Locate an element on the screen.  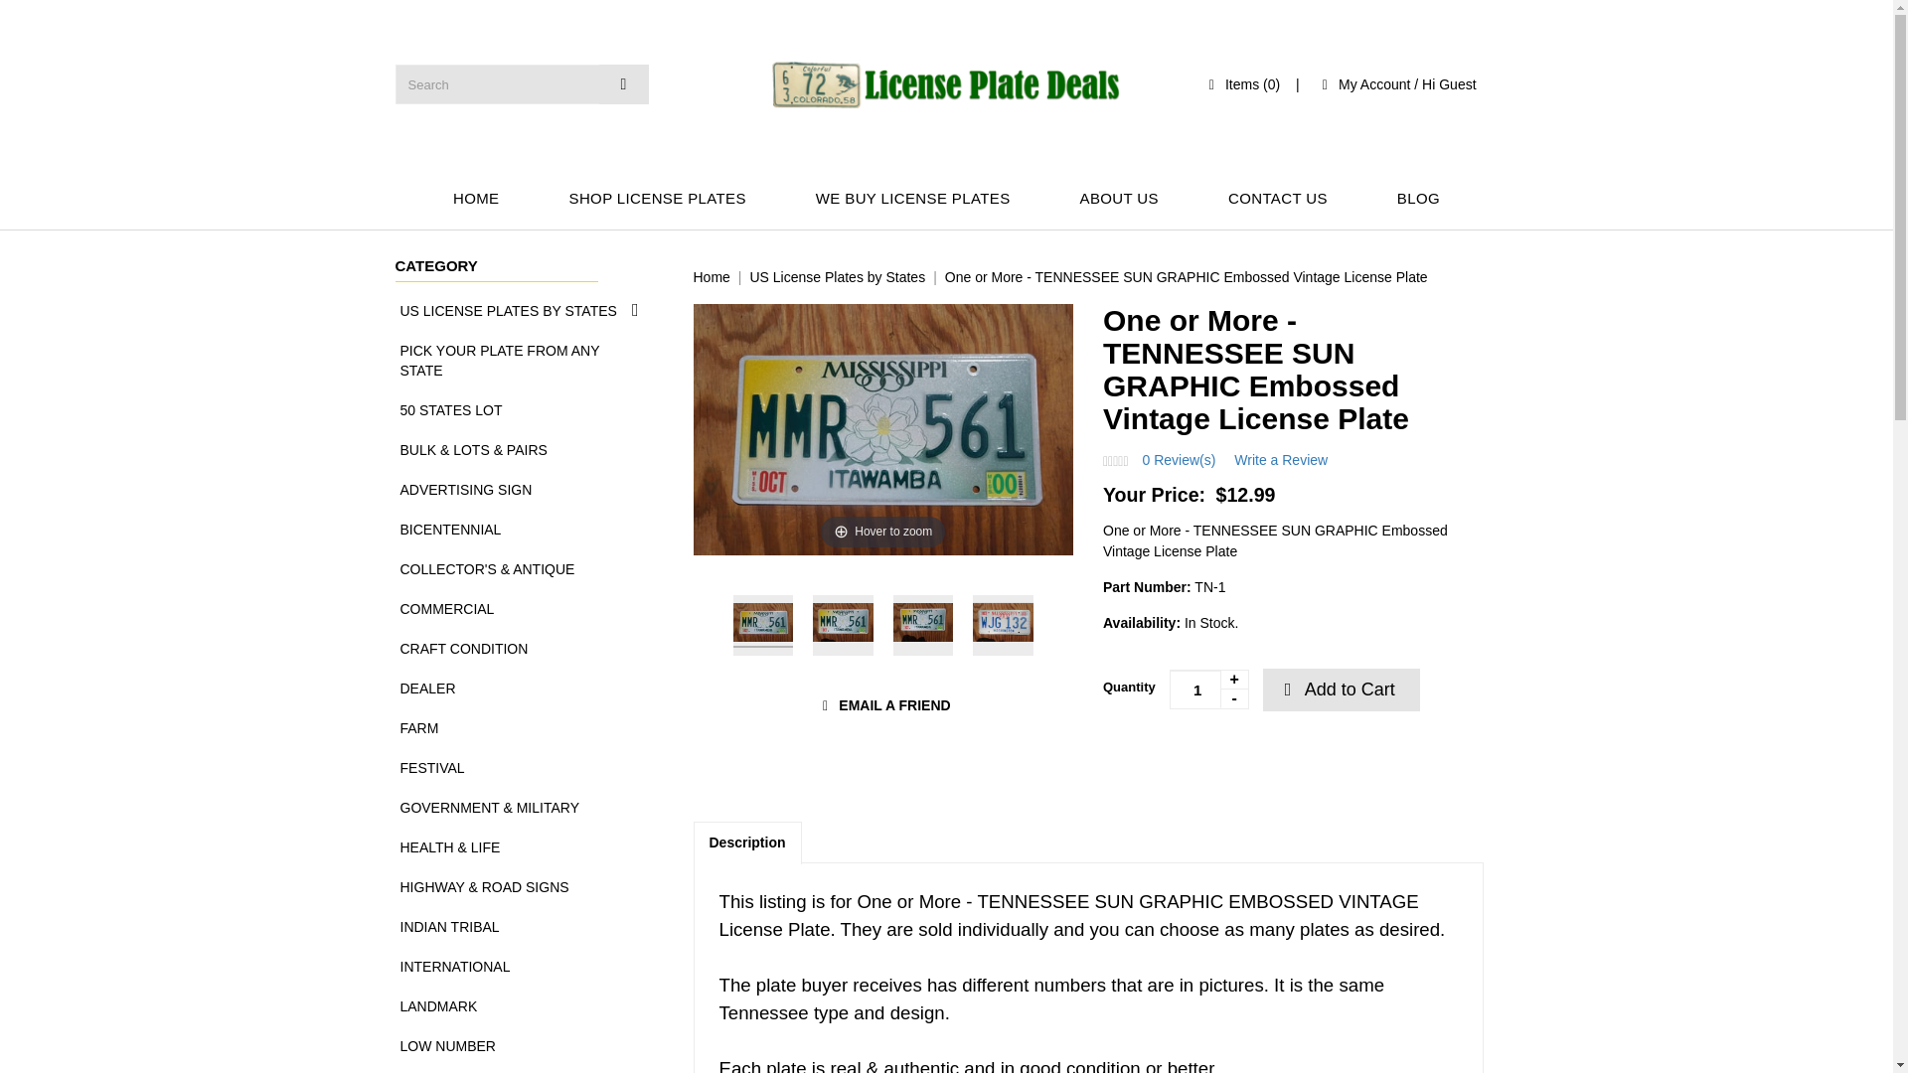
BLOG is located at coordinates (1417, 199).